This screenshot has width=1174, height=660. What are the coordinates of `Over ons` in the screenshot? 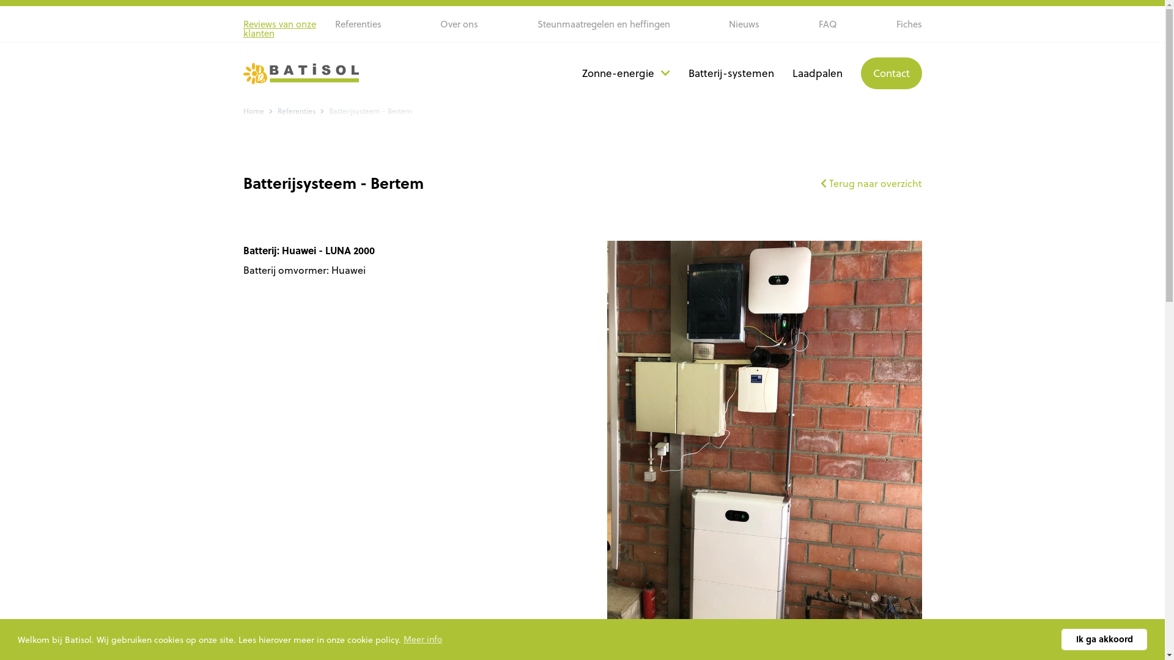 It's located at (459, 24).